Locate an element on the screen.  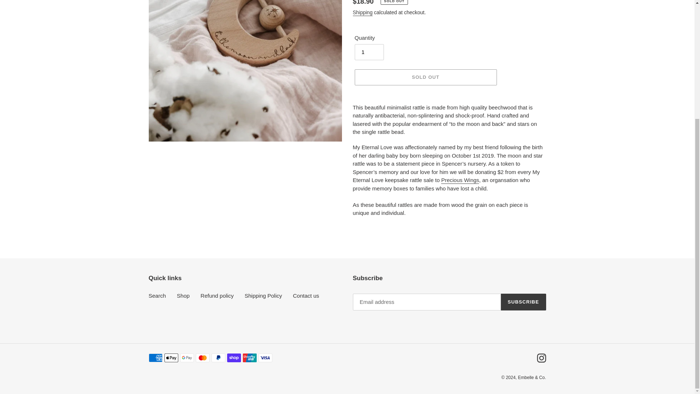
Shop is located at coordinates (183, 295).